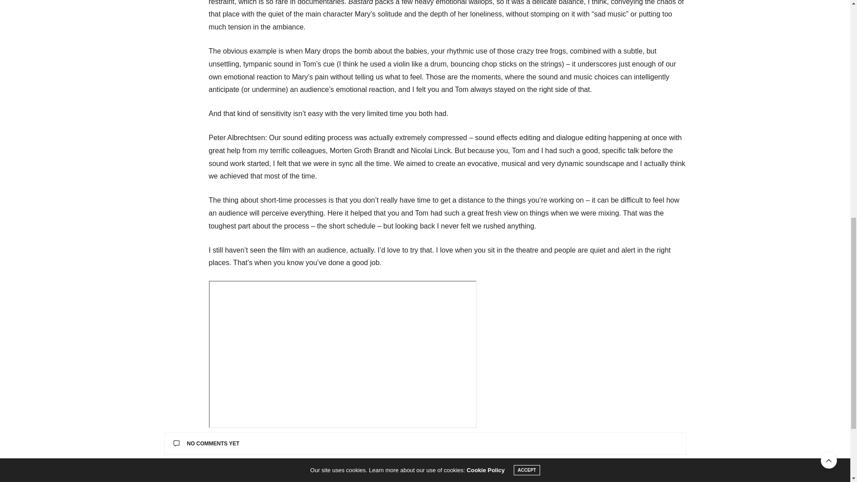  What do you see at coordinates (425, 444) in the screenshot?
I see `NO COMMENTS YET` at bounding box center [425, 444].